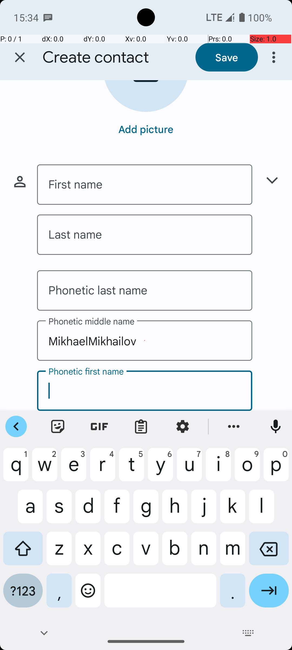 The image size is (292, 650). What do you see at coordinates (145, 290) in the screenshot?
I see `Phonetic last name` at bounding box center [145, 290].